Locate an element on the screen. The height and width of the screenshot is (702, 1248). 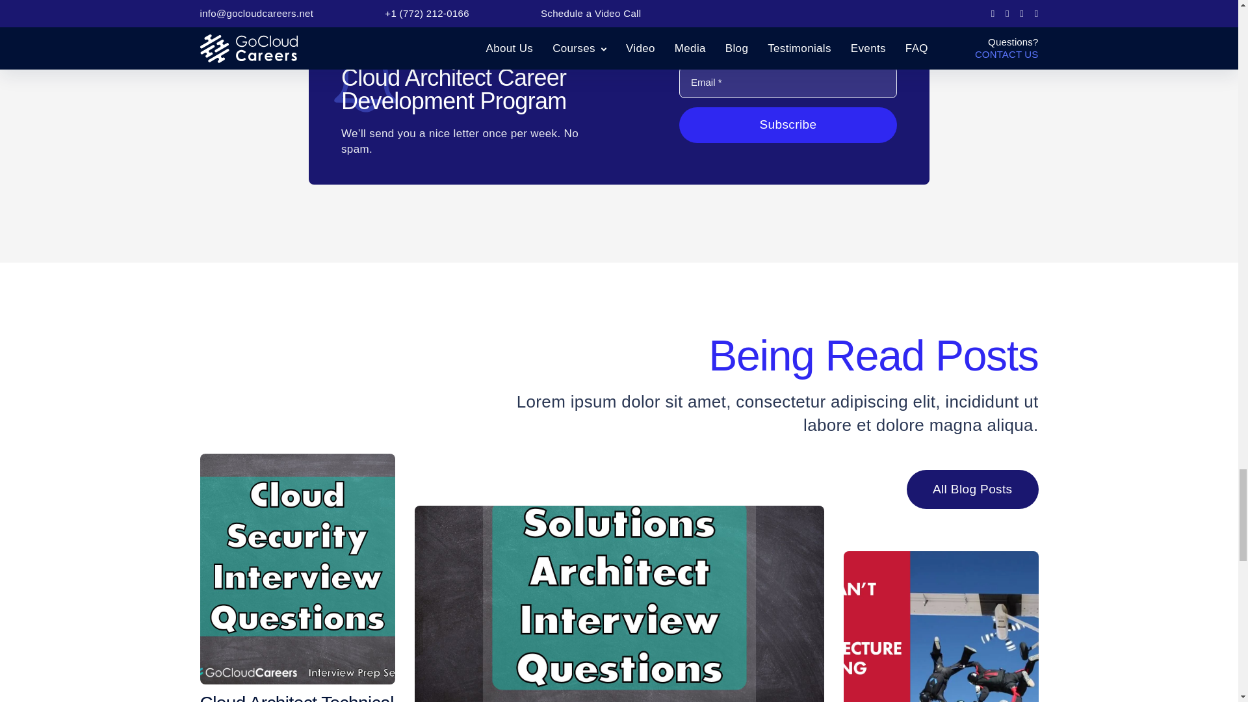
All Blog Posts is located at coordinates (972, 489).